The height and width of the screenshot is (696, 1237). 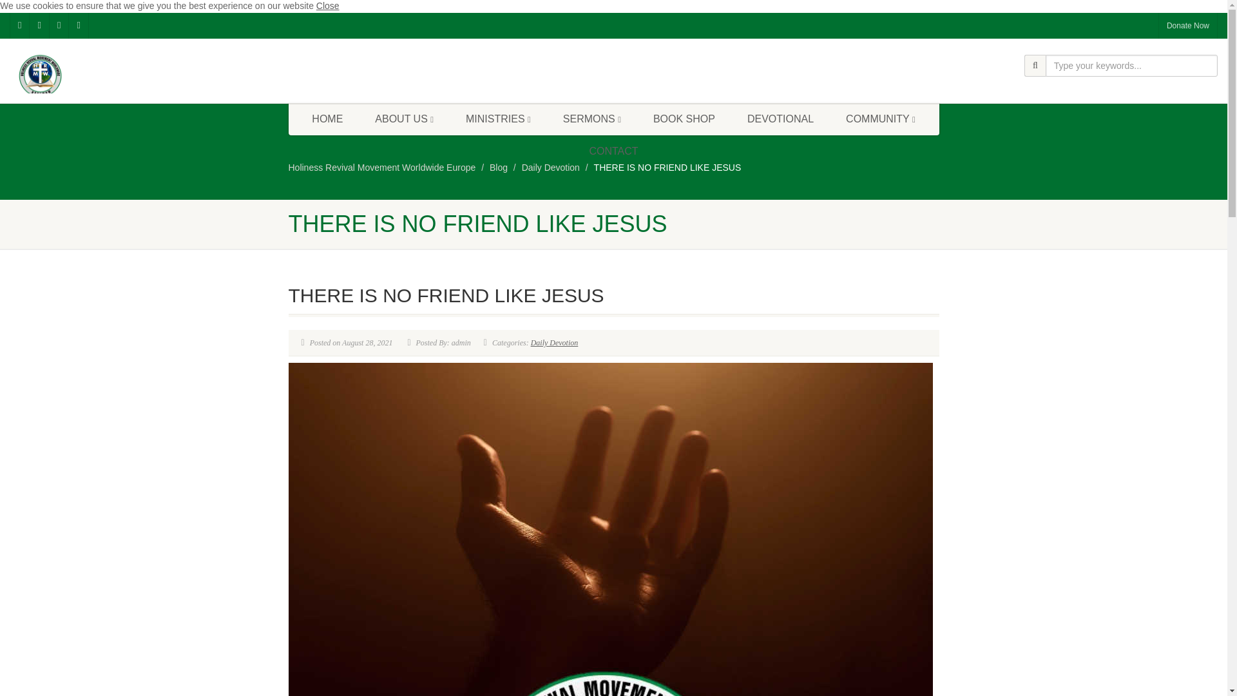 What do you see at coordinates (382, 167) in the screenshot?
I see `Go to Holiness Revival Movement Worldwide Europe.` at bounding box center [382, 167].